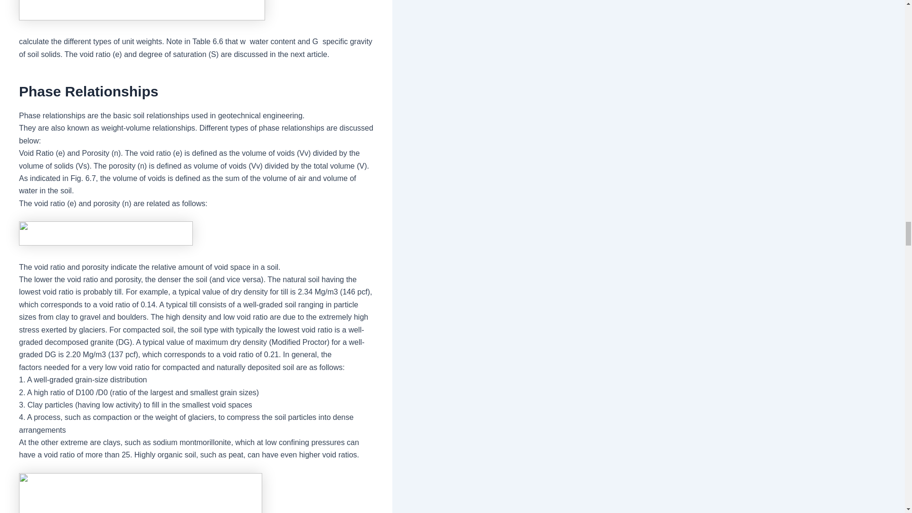  Describe the element at coordinates (105, 233) in the screenshot. I see `eq 6.5` at that location.